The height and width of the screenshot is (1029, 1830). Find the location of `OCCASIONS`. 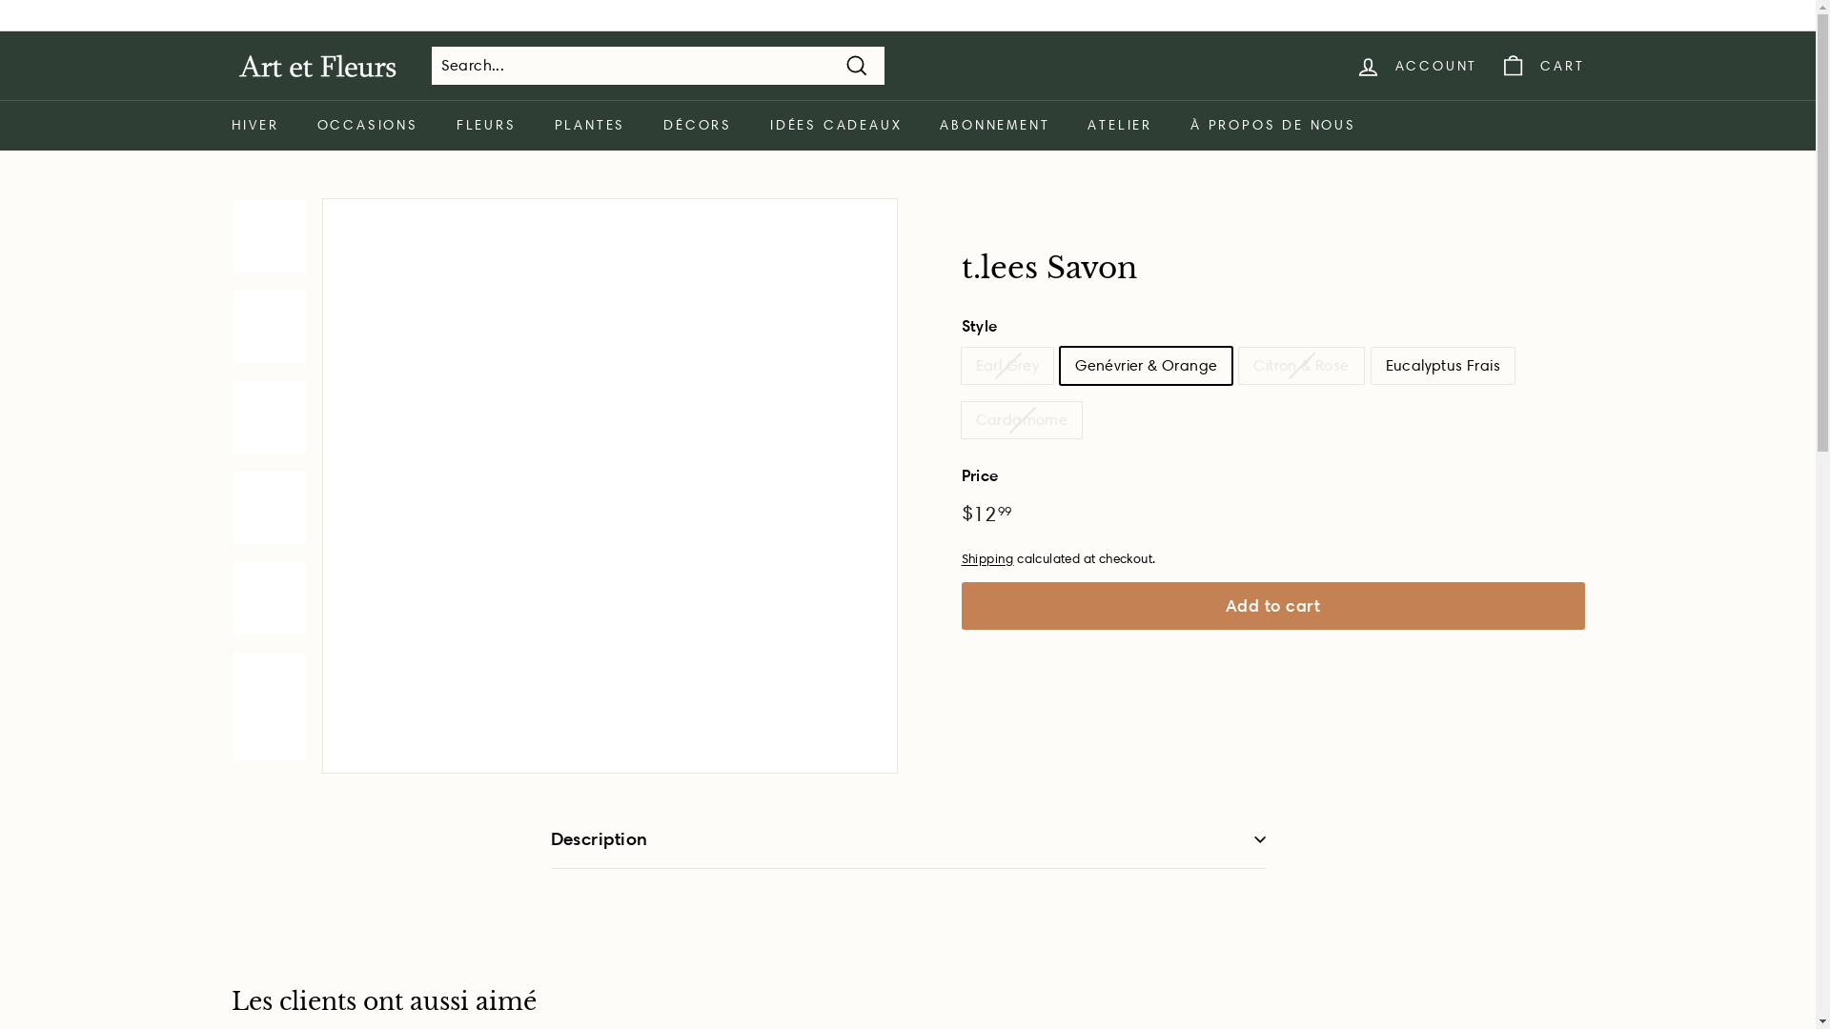

OCCASIONS is located at coordinates (367, 126).